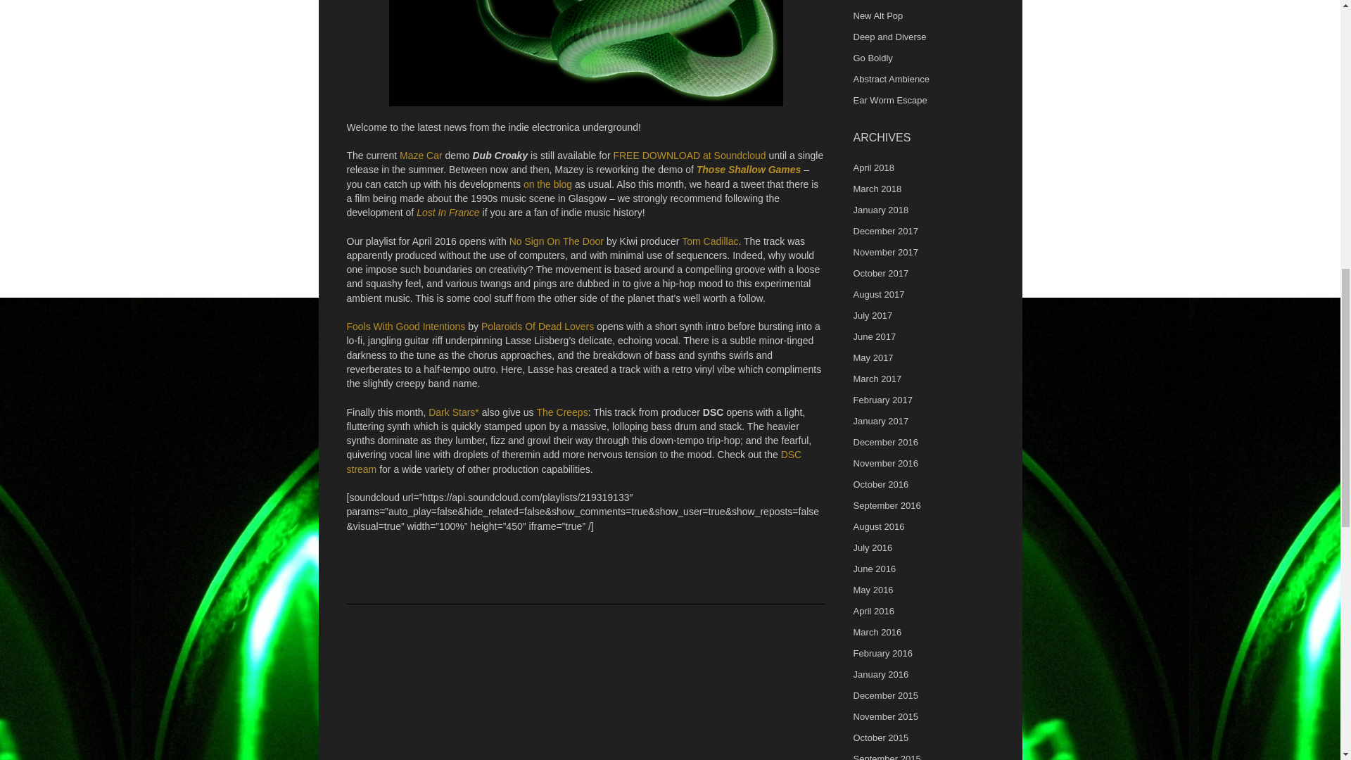 Image resolution: width=1351 pixels, height=760 pixels. What do you see at coordinates (749, 170) in the screenshot?
I see `Those Shallow Games` at bounding box center [749, 170].